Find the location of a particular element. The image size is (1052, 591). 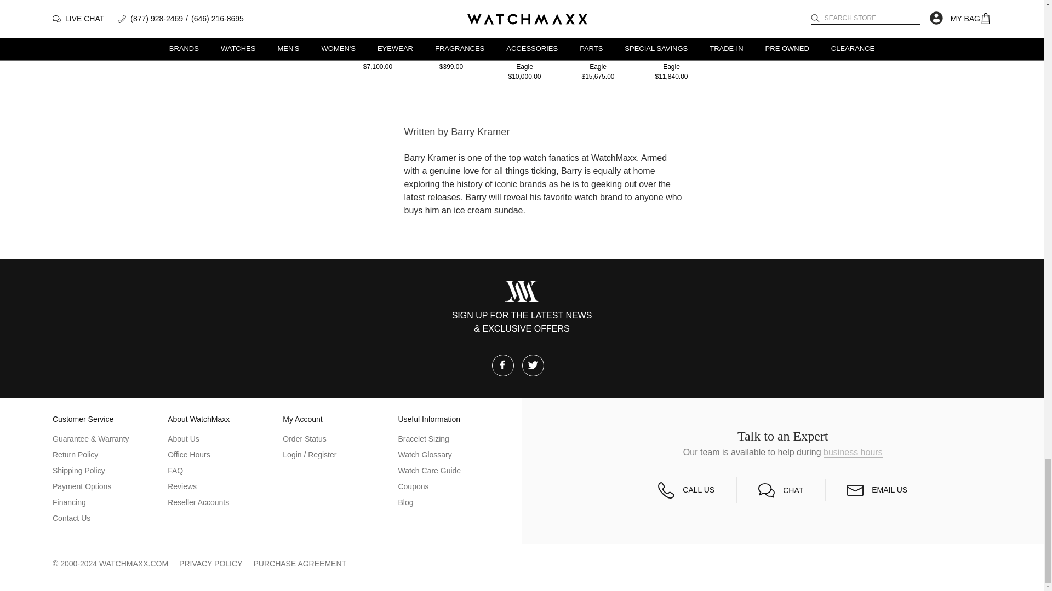

298600-3001 is located at coordinates (672, 23).